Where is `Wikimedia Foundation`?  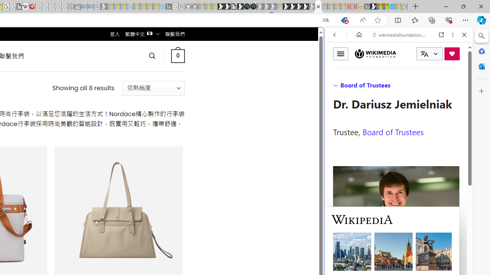
Wikimedia Foundation is located at coordinates (375, 53).